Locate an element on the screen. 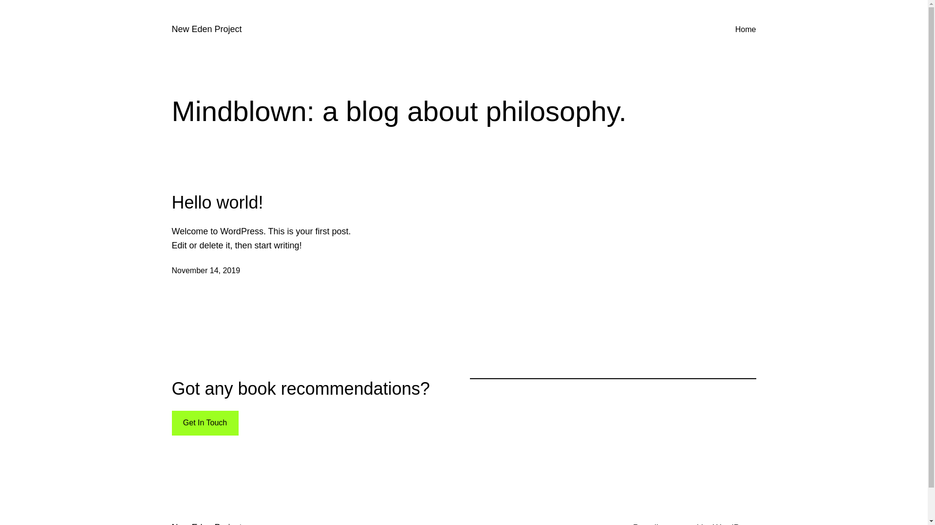  New Eden Project is located at coordinates (206, 29).